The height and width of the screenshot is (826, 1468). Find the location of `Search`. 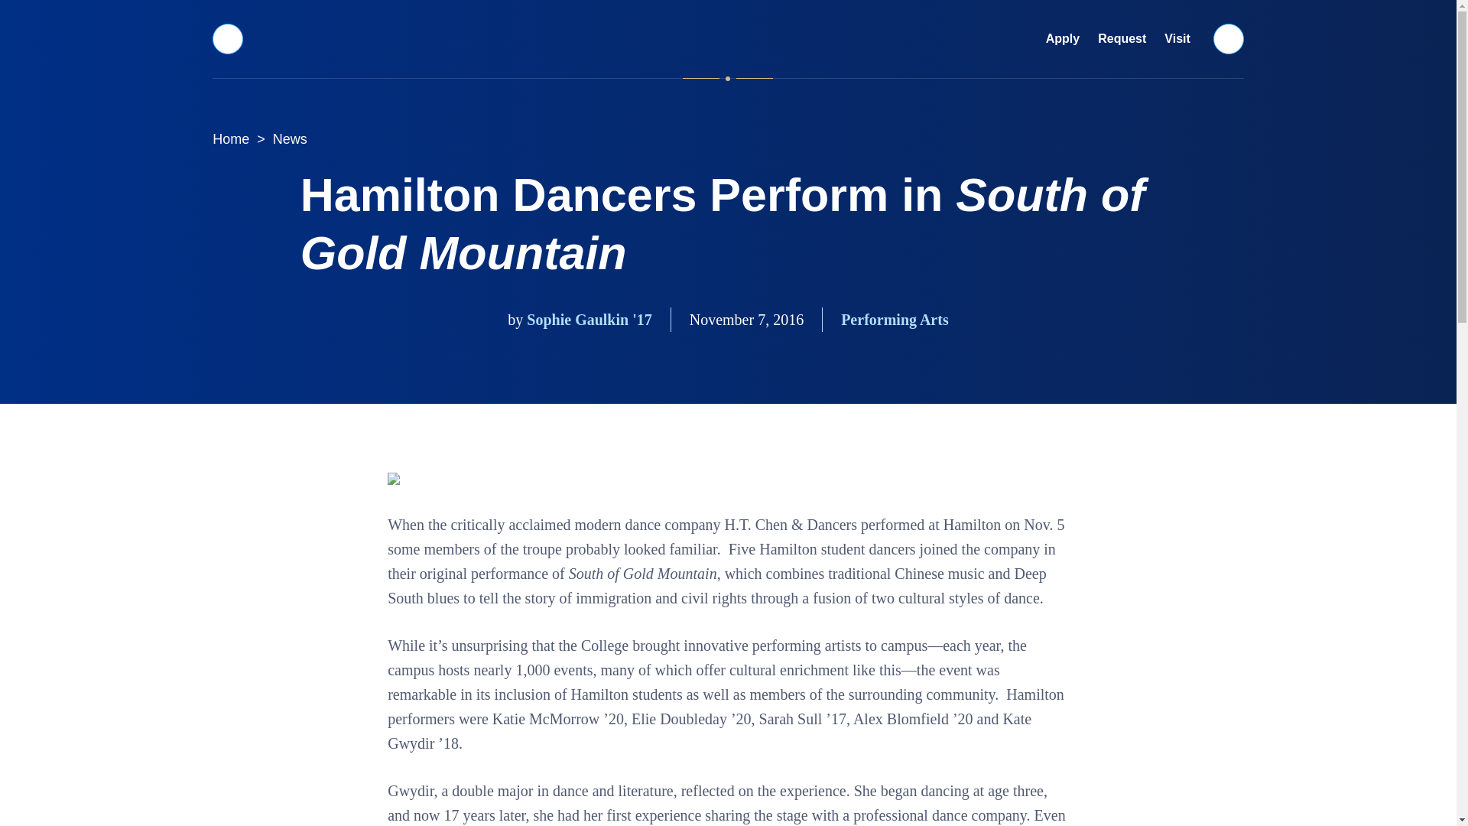

Search is located at coordinates (1229, 38).